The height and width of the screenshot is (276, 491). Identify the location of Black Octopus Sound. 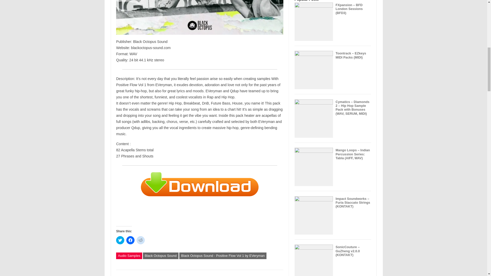
(161, 256).